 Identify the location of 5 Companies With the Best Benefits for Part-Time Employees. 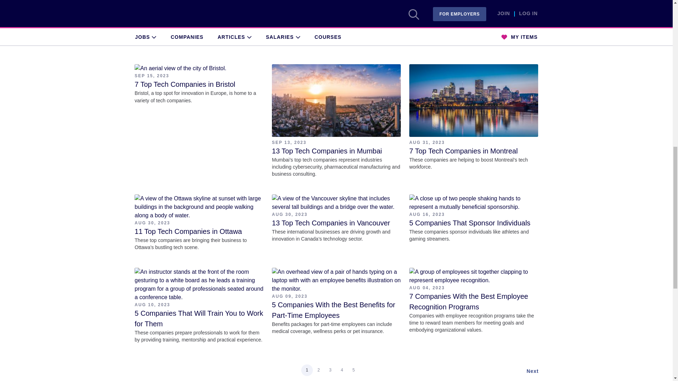
(333, 310).